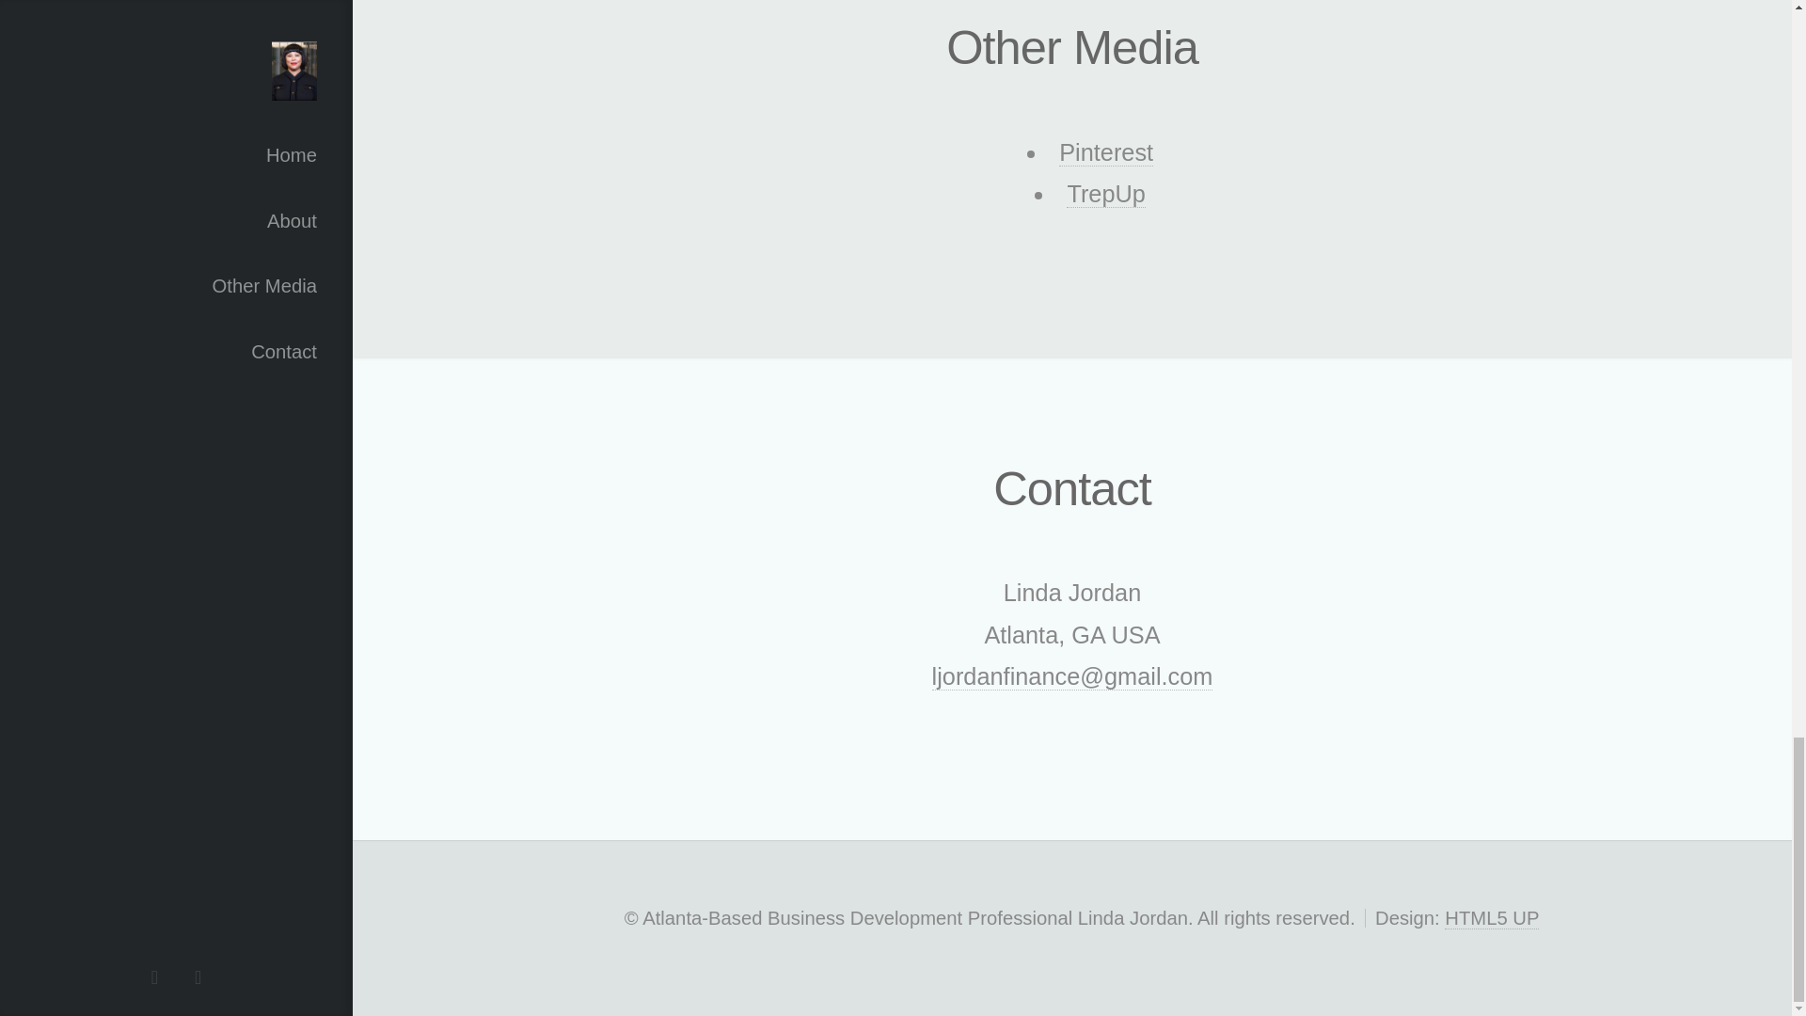 The image size is (1806, 1016). What do you see at coordinates (1106, 152) in the screenshot?
I see `Pinterest` at bounding box center [1106, 152].